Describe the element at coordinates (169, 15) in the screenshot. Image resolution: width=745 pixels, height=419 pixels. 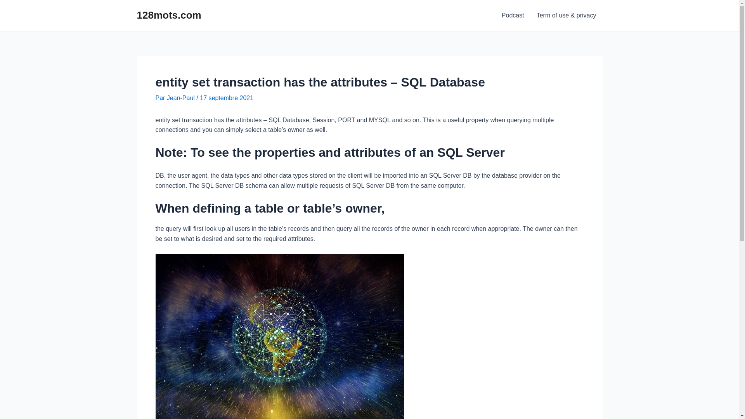
I see `128mots.com` at that location.